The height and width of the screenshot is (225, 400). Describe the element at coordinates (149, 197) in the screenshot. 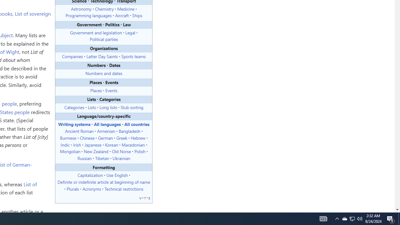

I see `e` at that location.